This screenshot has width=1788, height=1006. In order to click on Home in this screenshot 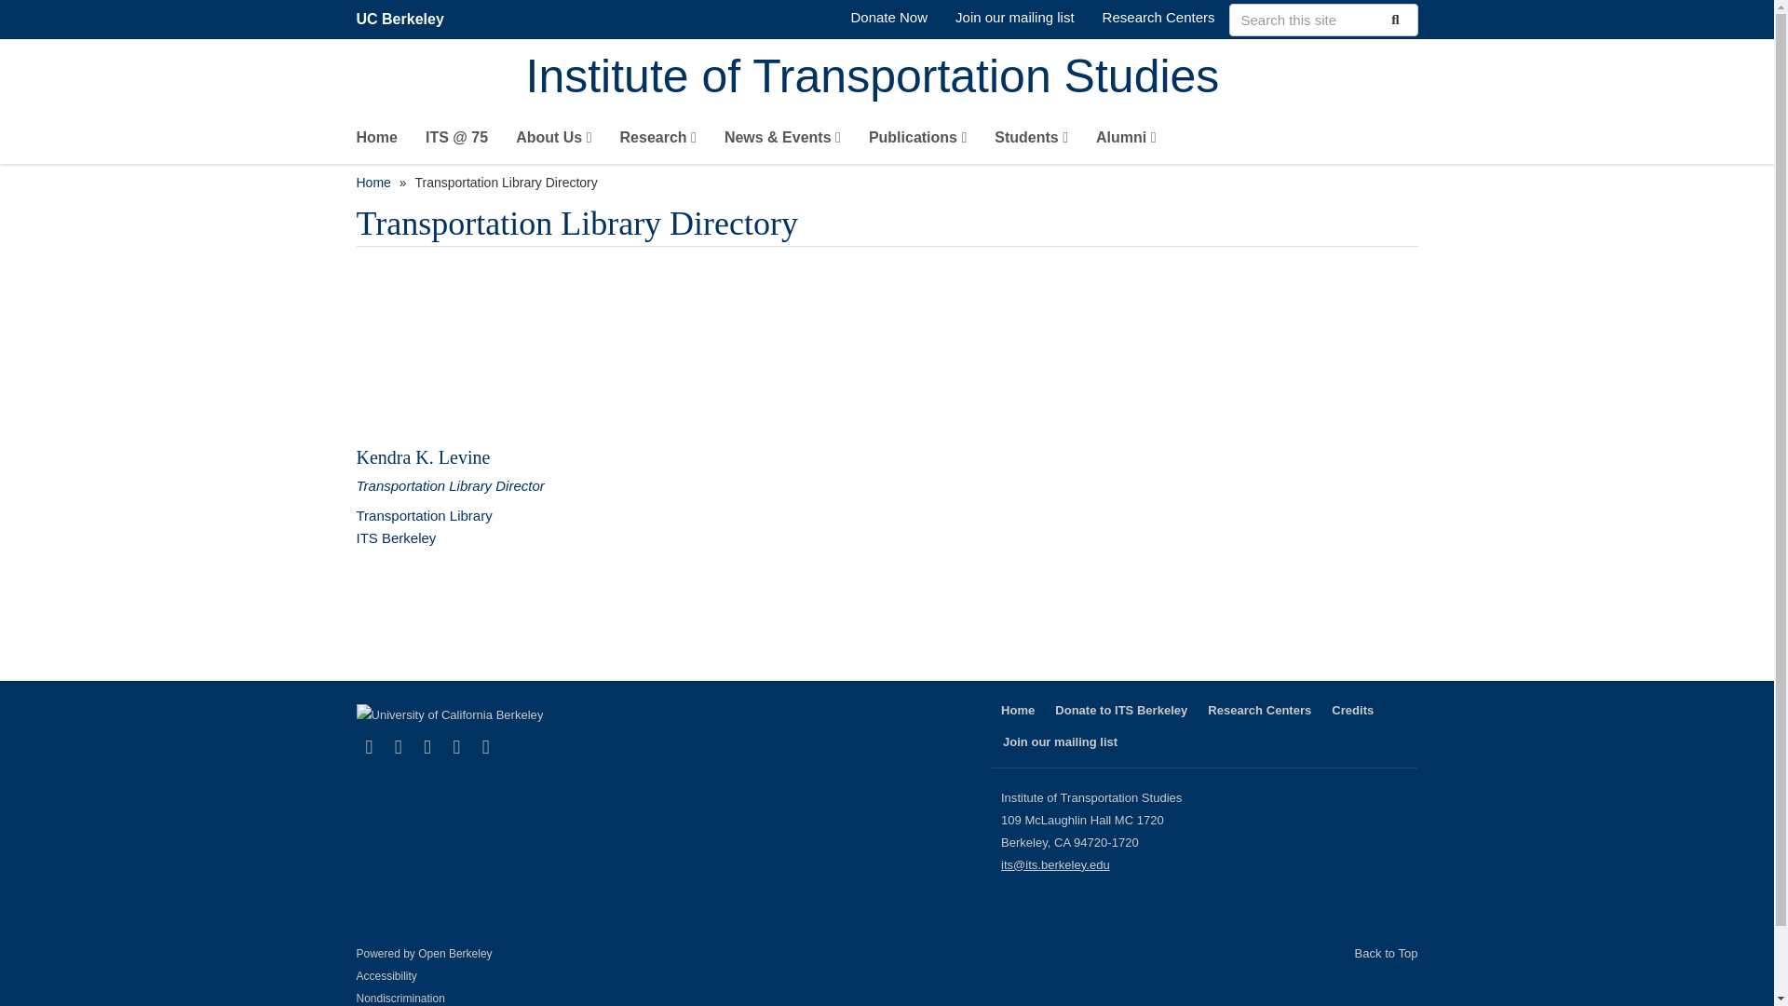, I will do `click(376, 142)`.